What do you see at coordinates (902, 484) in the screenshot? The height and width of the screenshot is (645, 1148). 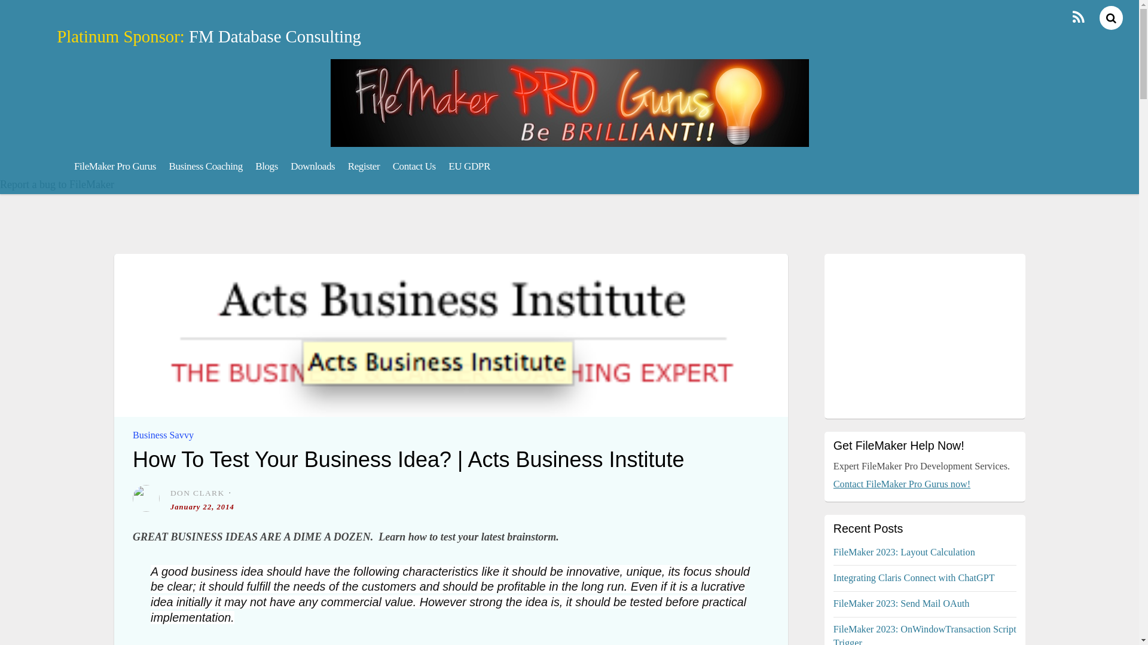 I see `Contact FileMaker Pro Gurus now!` at bounding box center [902, 484].